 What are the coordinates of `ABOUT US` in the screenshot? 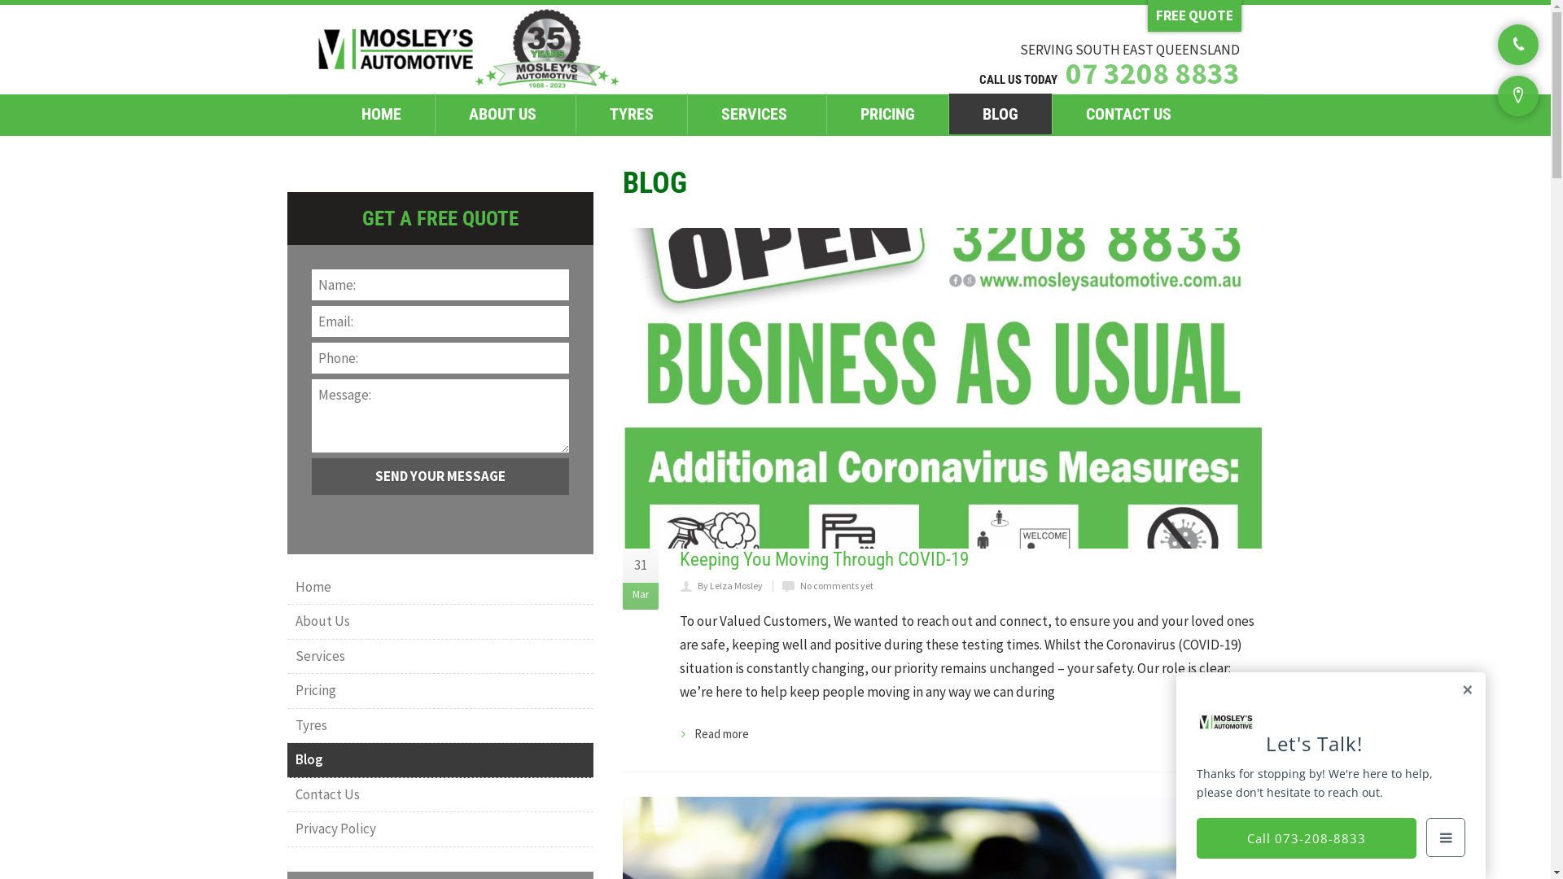 It's located at (505, 114).